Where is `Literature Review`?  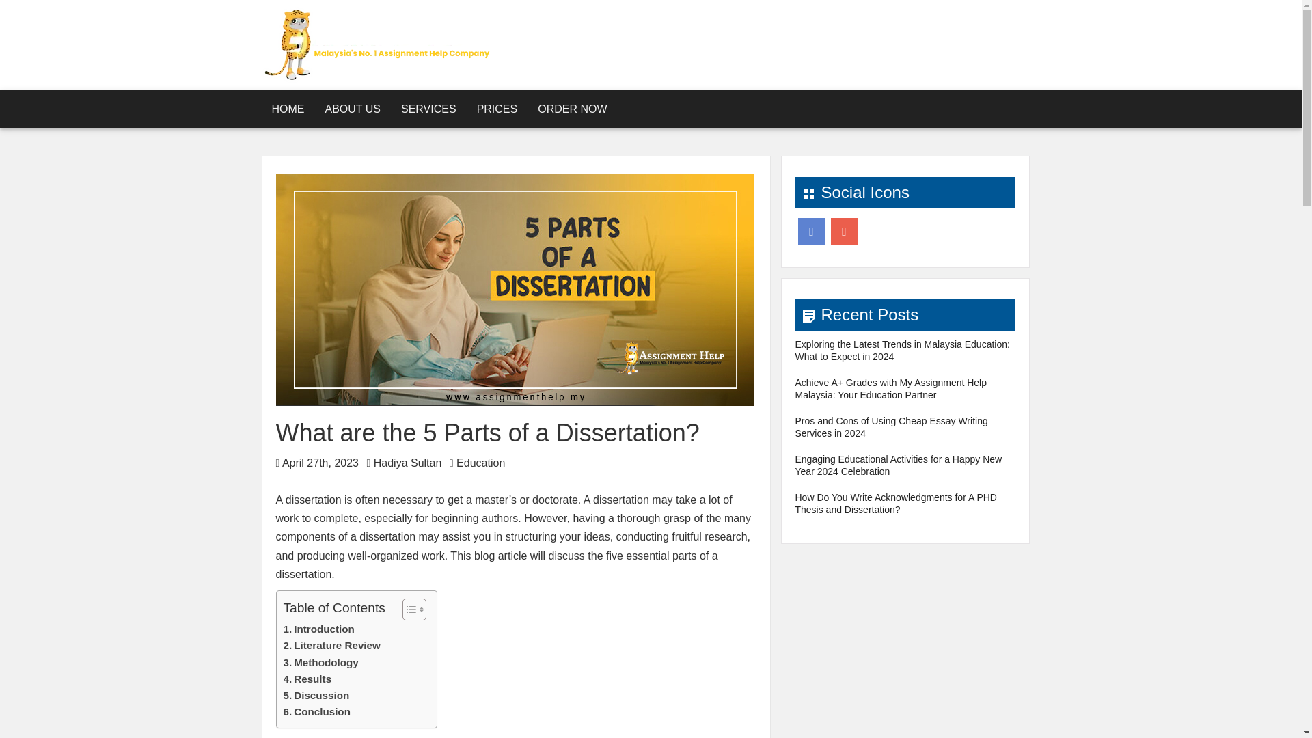 Literature Review is located at coordinates (331, 645).